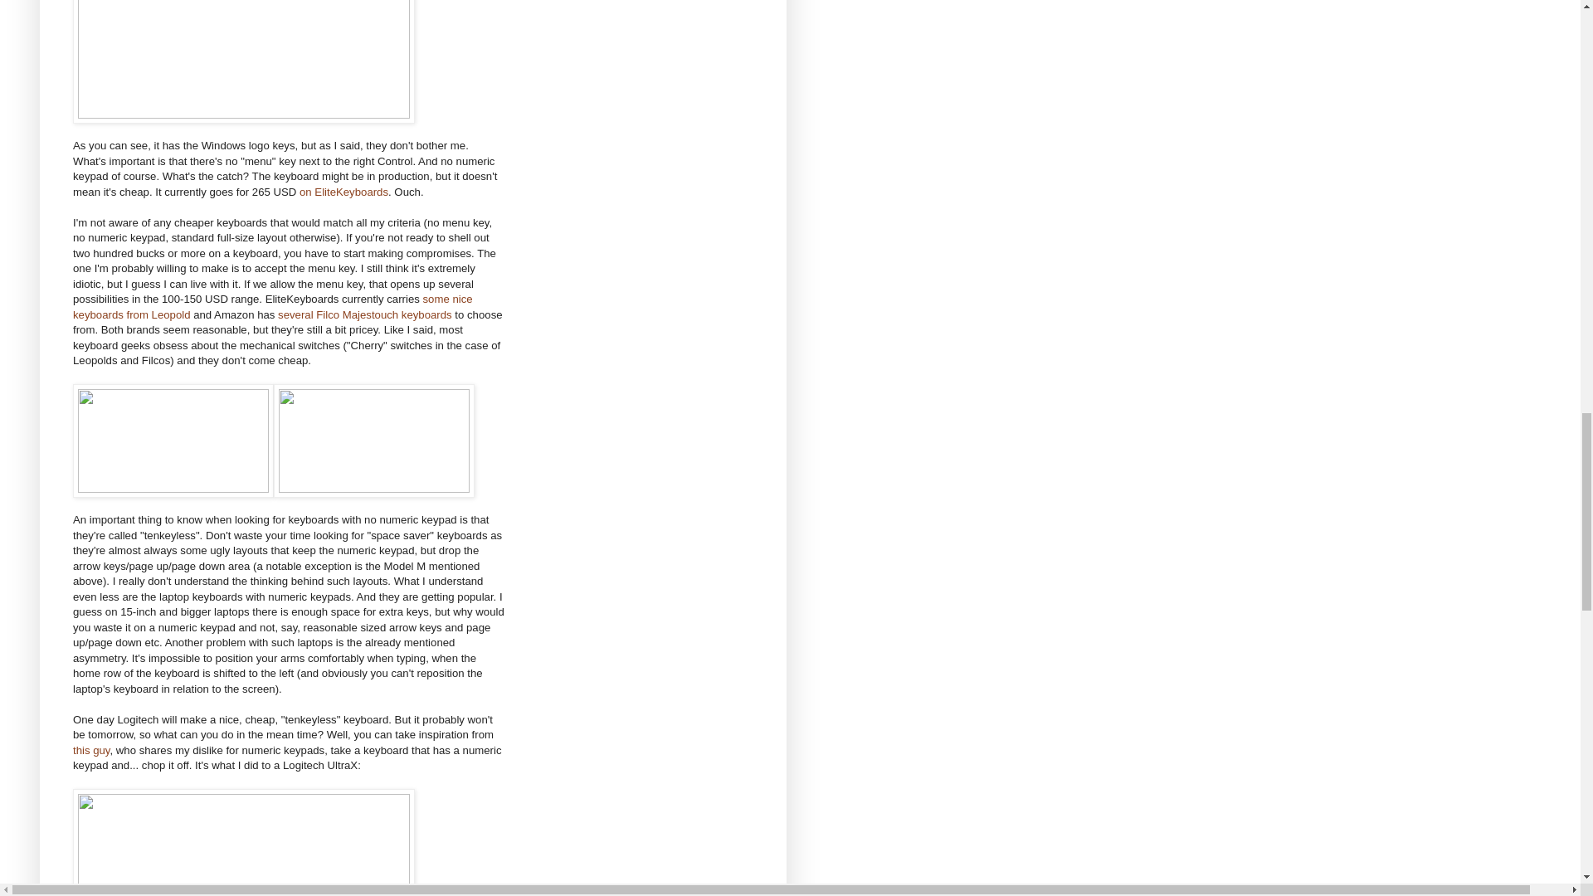 The image size is (1593, 896). What do you see at coordinates (365, 314) in the screenshot?
I see `several Filco Majestouch keyboards` at bounding box center [365, 314].